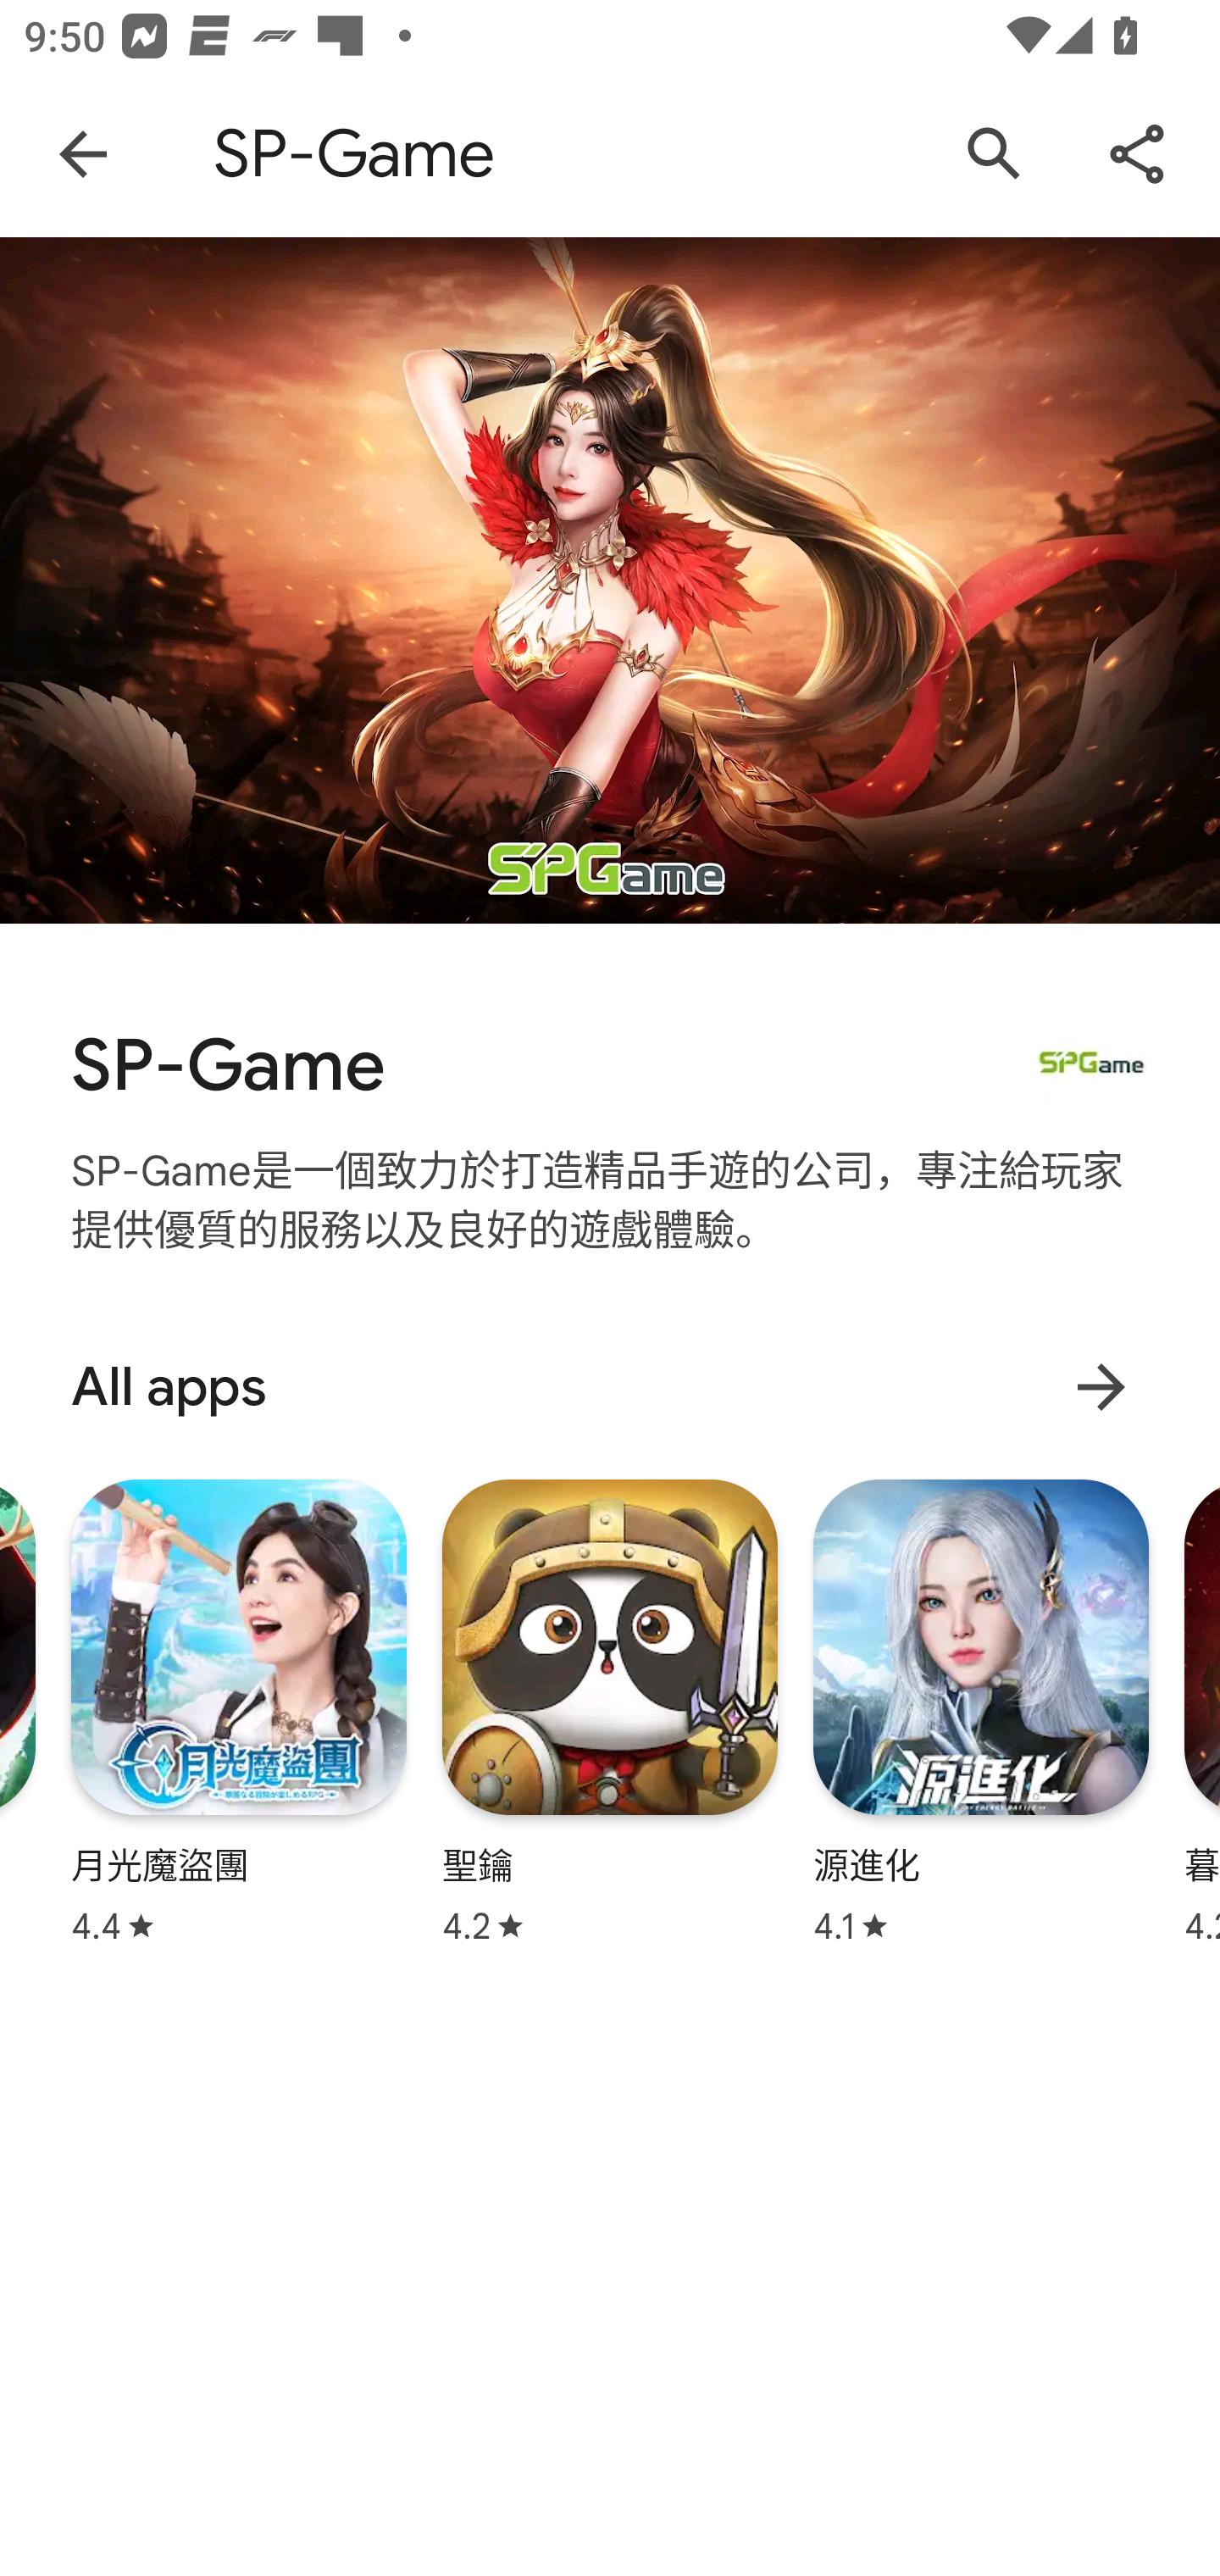  What do you see at coordinates (610, 1386) in the screenshot?
I see `All apps More results for All apps` at bounding box center [610, 1386].